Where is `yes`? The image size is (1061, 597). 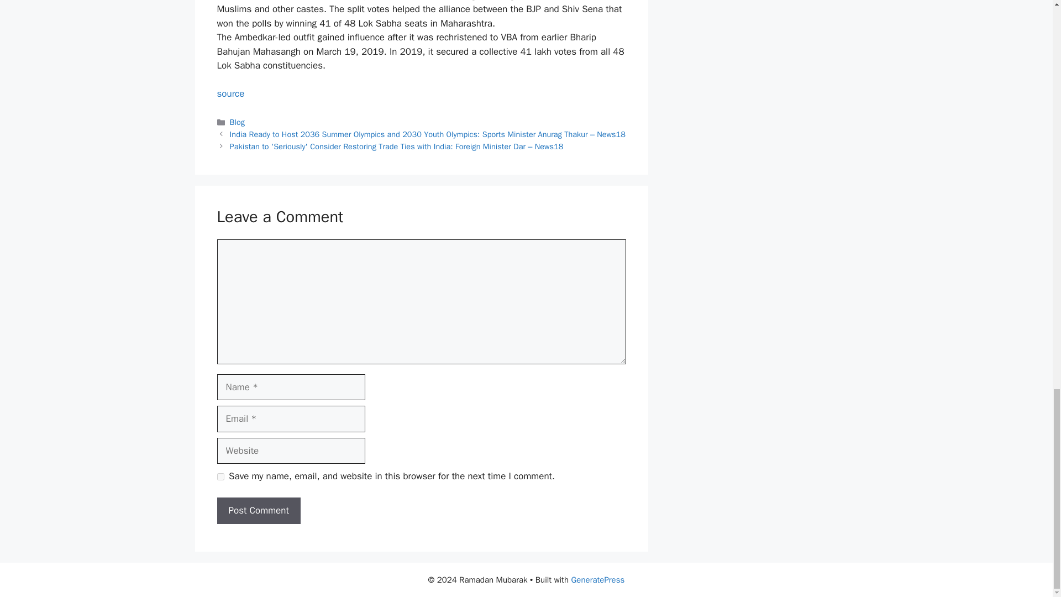
yes is located at coordinates (220, 476).